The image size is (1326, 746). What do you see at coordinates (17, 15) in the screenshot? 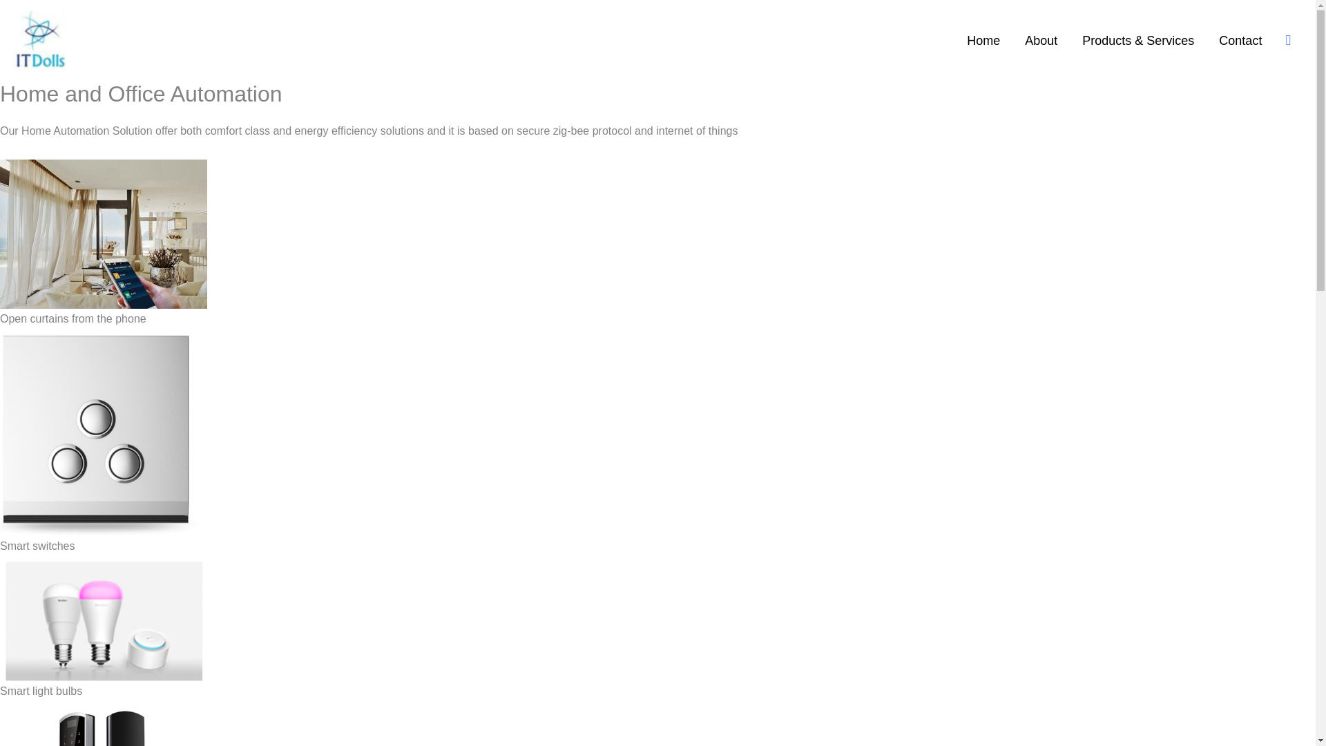
I see `Search` at bounding box center [17, 15].